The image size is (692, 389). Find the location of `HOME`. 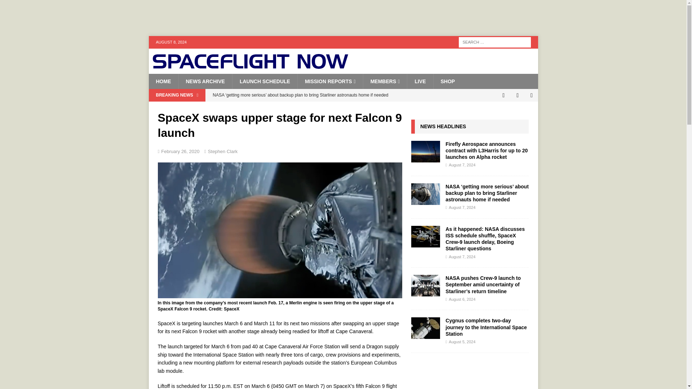

HOME is located at coordinates (163, 81).